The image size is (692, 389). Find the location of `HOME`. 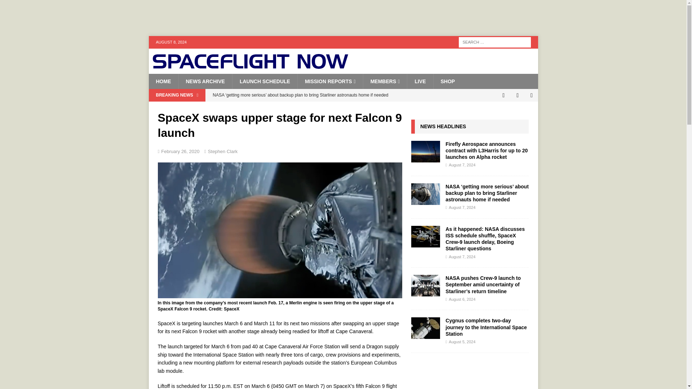

HOME is located at coordinates (163, 81).